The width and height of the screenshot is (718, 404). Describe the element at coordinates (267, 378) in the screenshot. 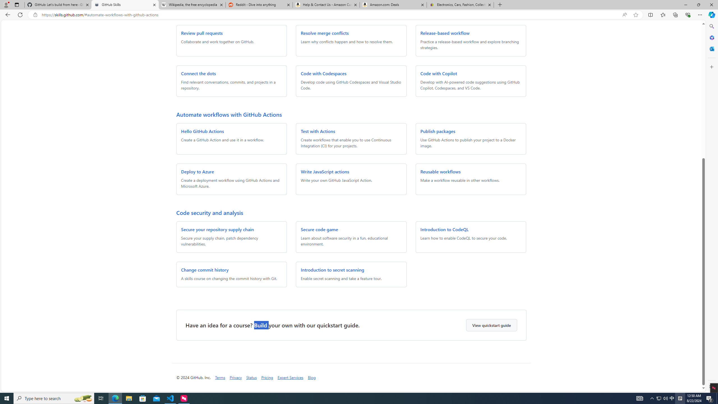

I see `Pricing` at that location.